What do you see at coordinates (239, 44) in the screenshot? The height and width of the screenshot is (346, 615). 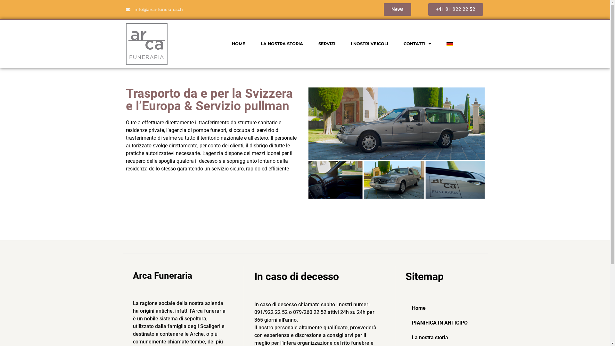 I see `HOME` at bounding box center [239, 44].